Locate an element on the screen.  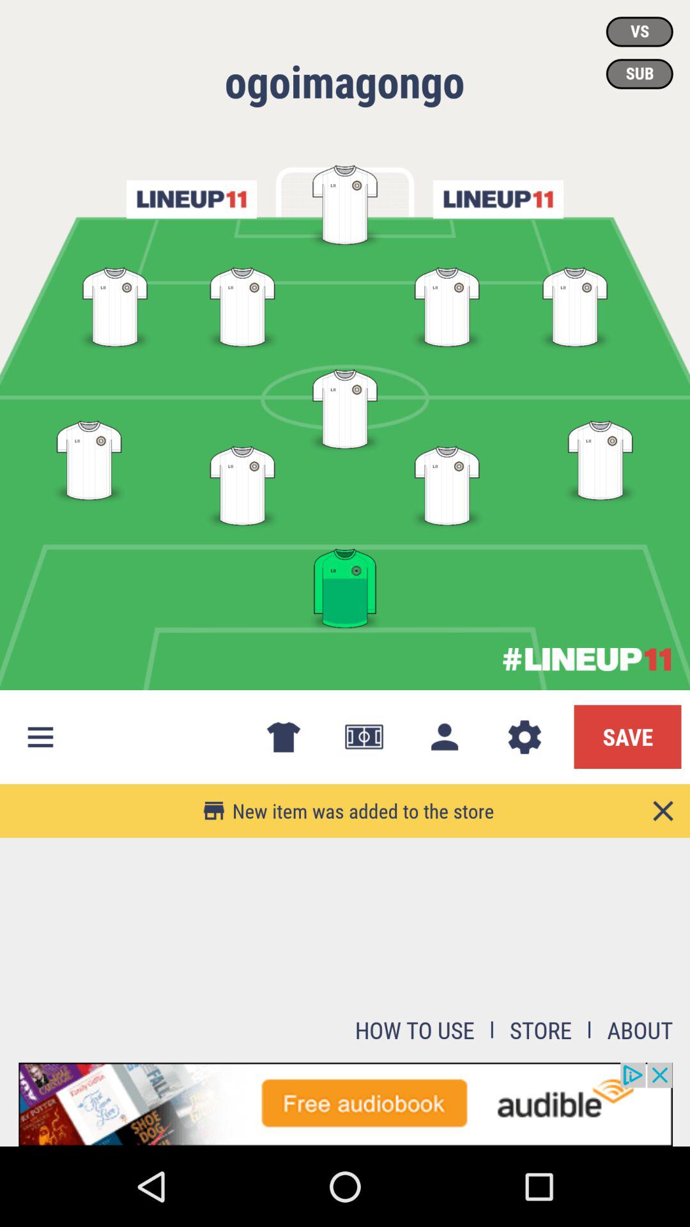
select the fourth position in the fourth row from top is located at coordinates (601, 458).